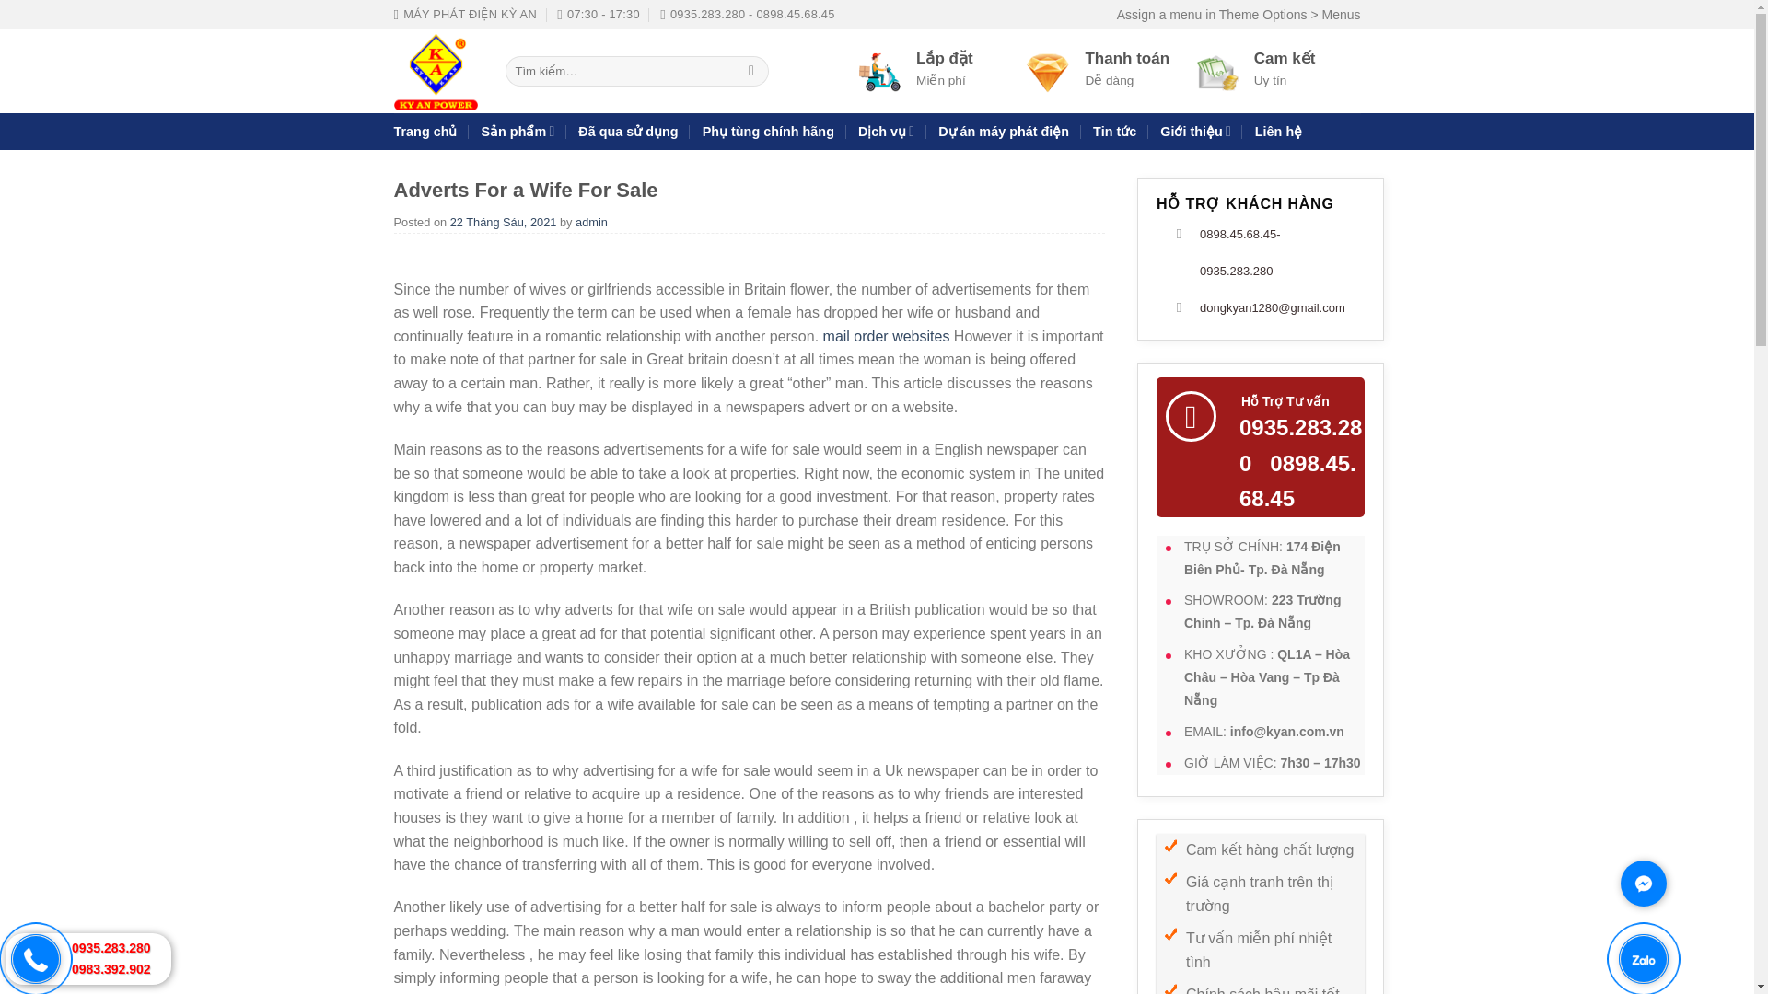 The height and width of the screenshot is (994, 1768). Describe the element at coordinates (591, 223) in the screenshot. I see `admin` at that location.